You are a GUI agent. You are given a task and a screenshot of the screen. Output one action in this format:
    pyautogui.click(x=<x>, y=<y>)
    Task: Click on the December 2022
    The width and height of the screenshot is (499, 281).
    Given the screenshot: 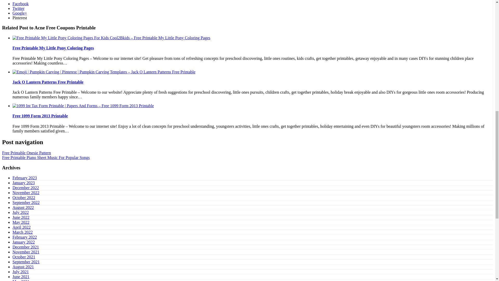 What is the action you would take?
    pyautogui.click(x=25, y=188)
    